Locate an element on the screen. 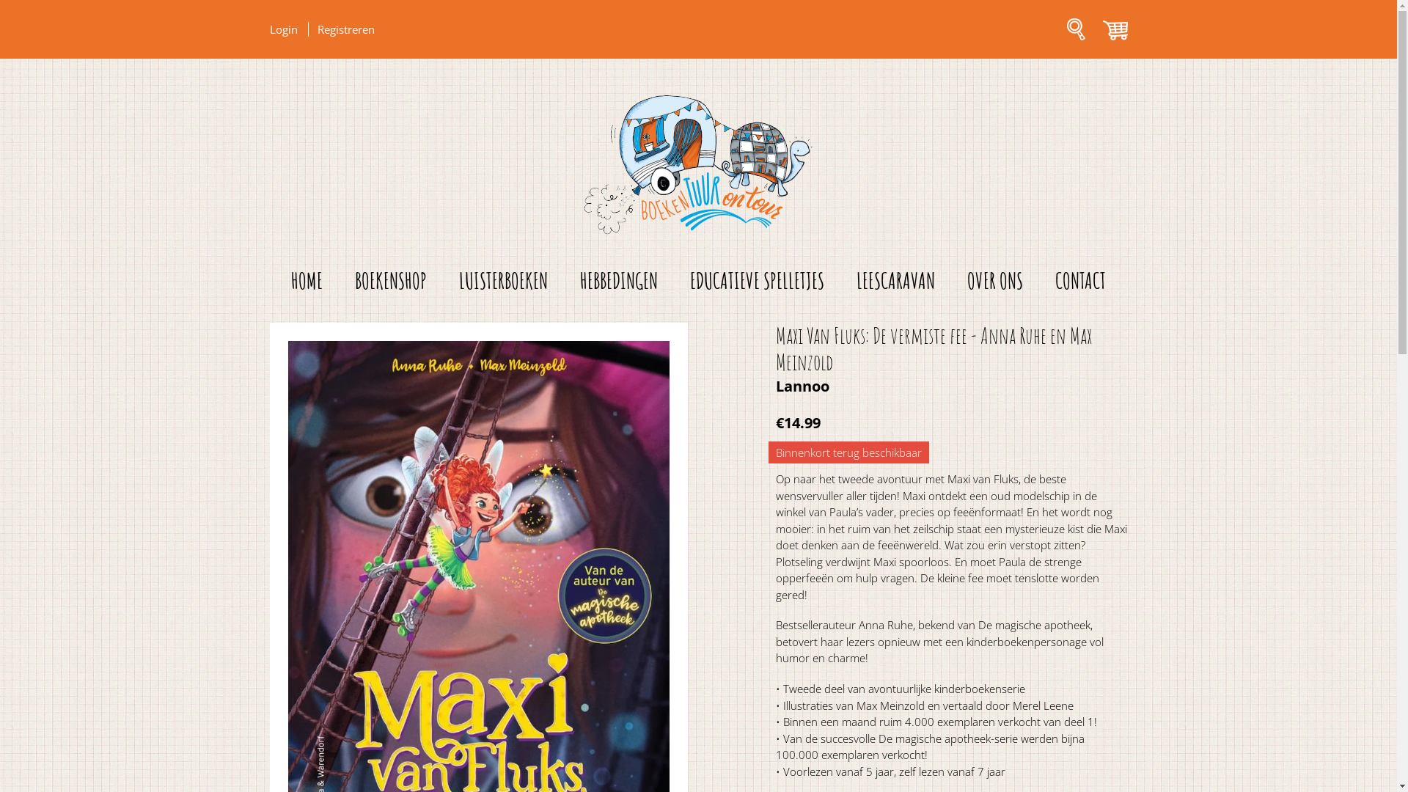 The height and width of the screenshot is (792, 1408). LEESCARAVAN is located at coordinates (896, 280).